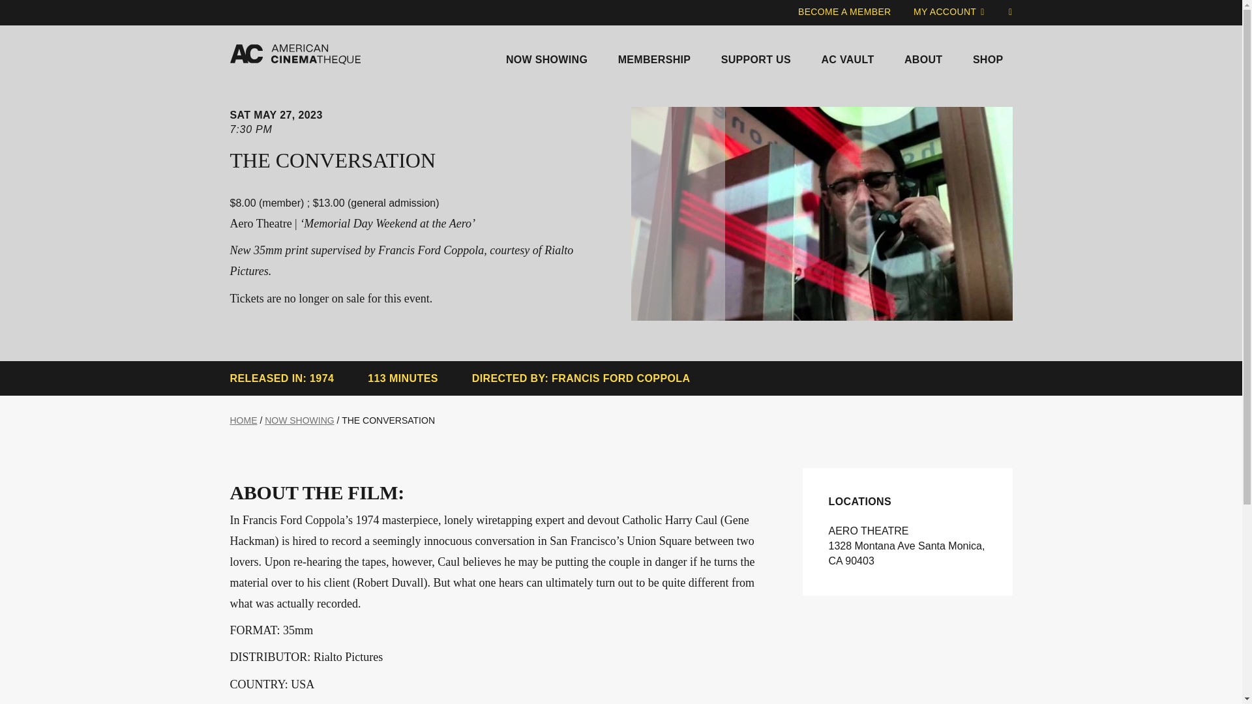 This screenshot has height=704, width=1252. What do you see at coordinates (846, 57) in the screenshot?
I see `AC VAULT` at bounding box center [846, 57].